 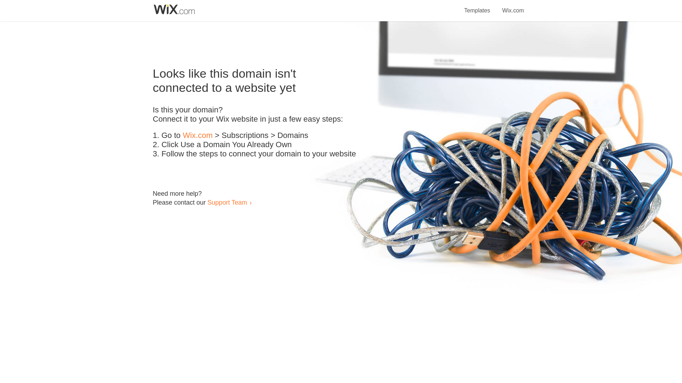 What do you see at coordinates (513, 6) in the screenshot?
I see `Wix.com` at bounding box center [513, 6].